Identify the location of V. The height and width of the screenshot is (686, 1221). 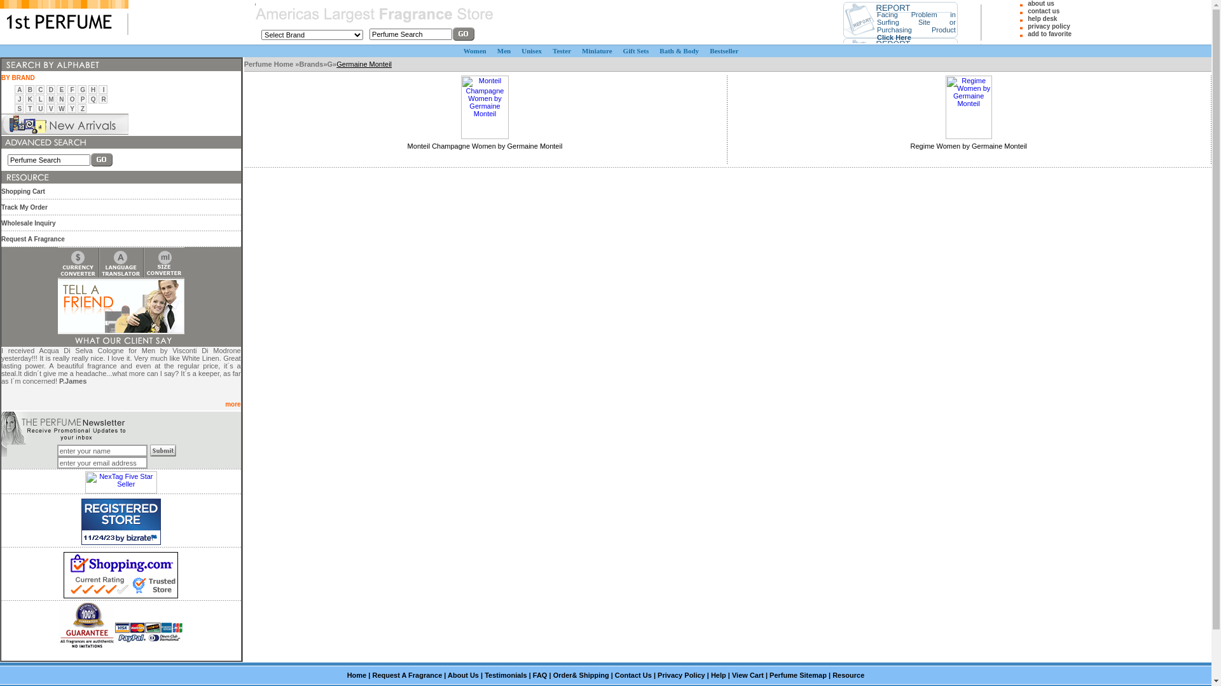
(51, 109).